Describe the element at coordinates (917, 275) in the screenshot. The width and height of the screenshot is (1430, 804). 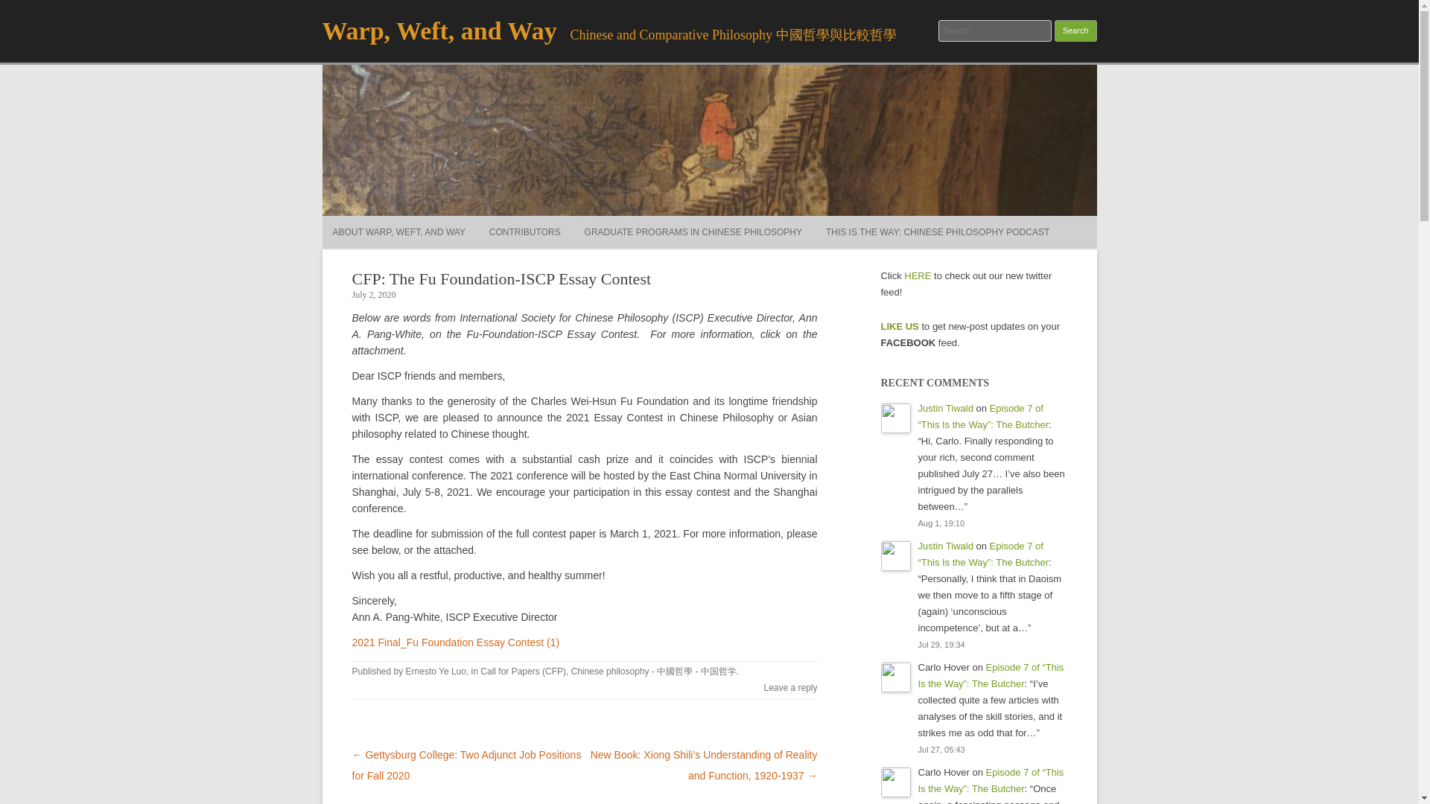
I see `HERE` at that location.